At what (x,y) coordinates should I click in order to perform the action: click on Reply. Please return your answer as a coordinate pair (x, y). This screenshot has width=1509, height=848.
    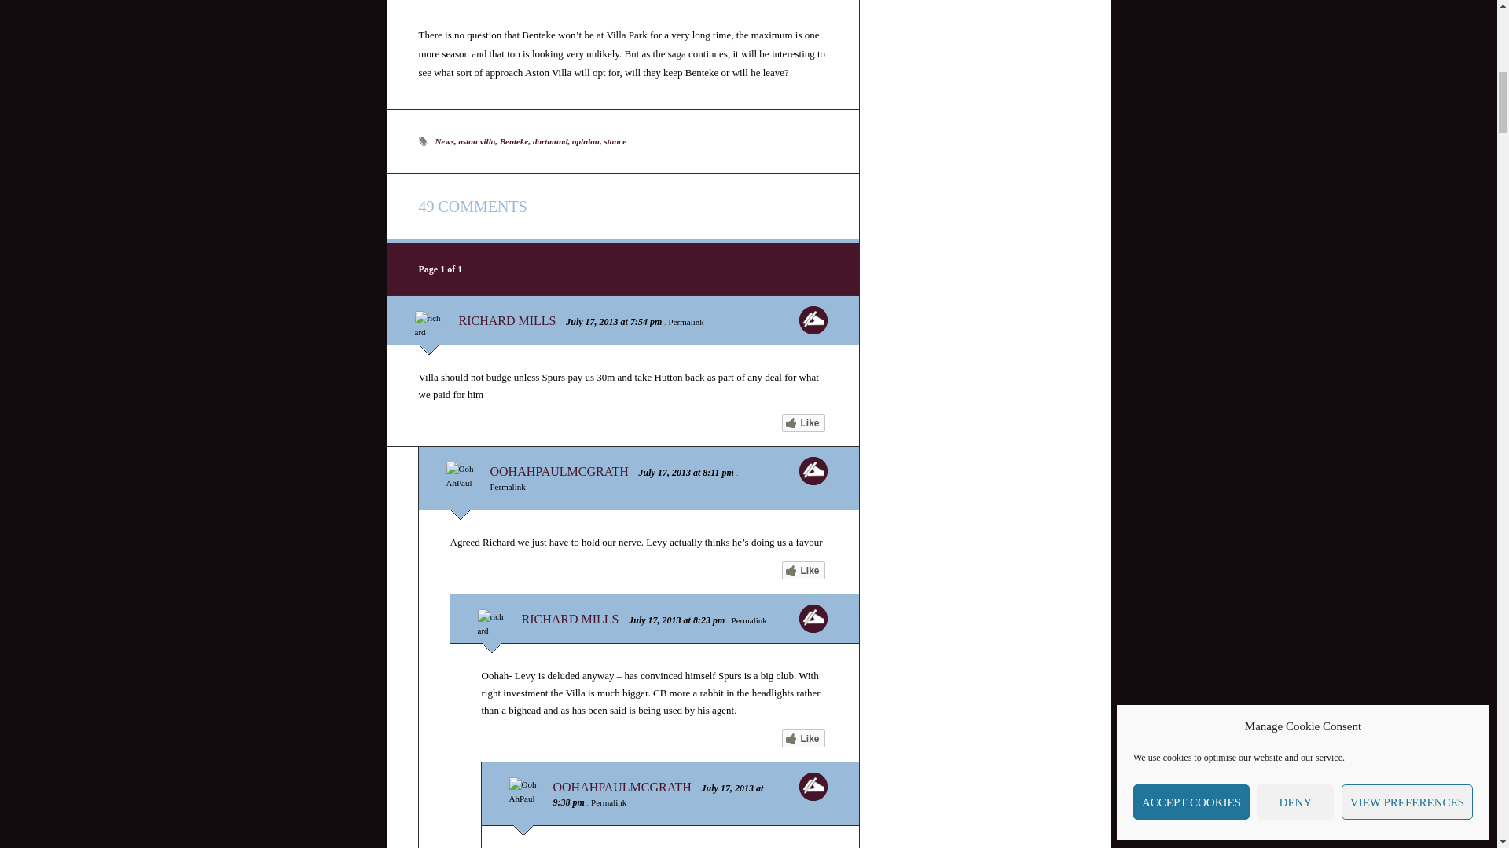
    Looking at the image, I should click on (813, 320).